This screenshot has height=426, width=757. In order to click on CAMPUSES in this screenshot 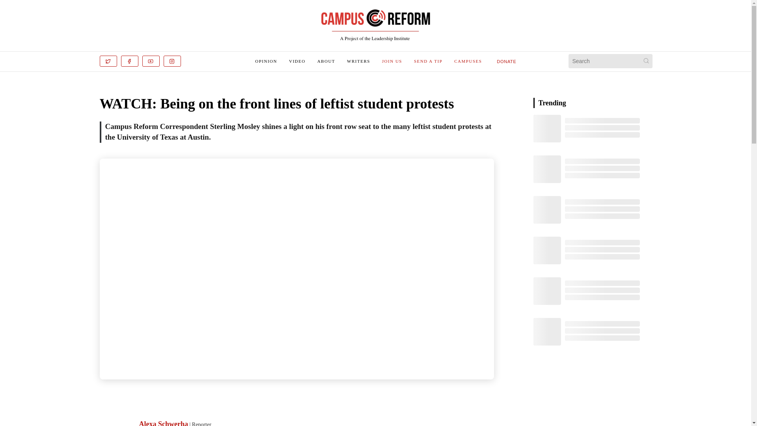, I will do `click(468, 61)`.